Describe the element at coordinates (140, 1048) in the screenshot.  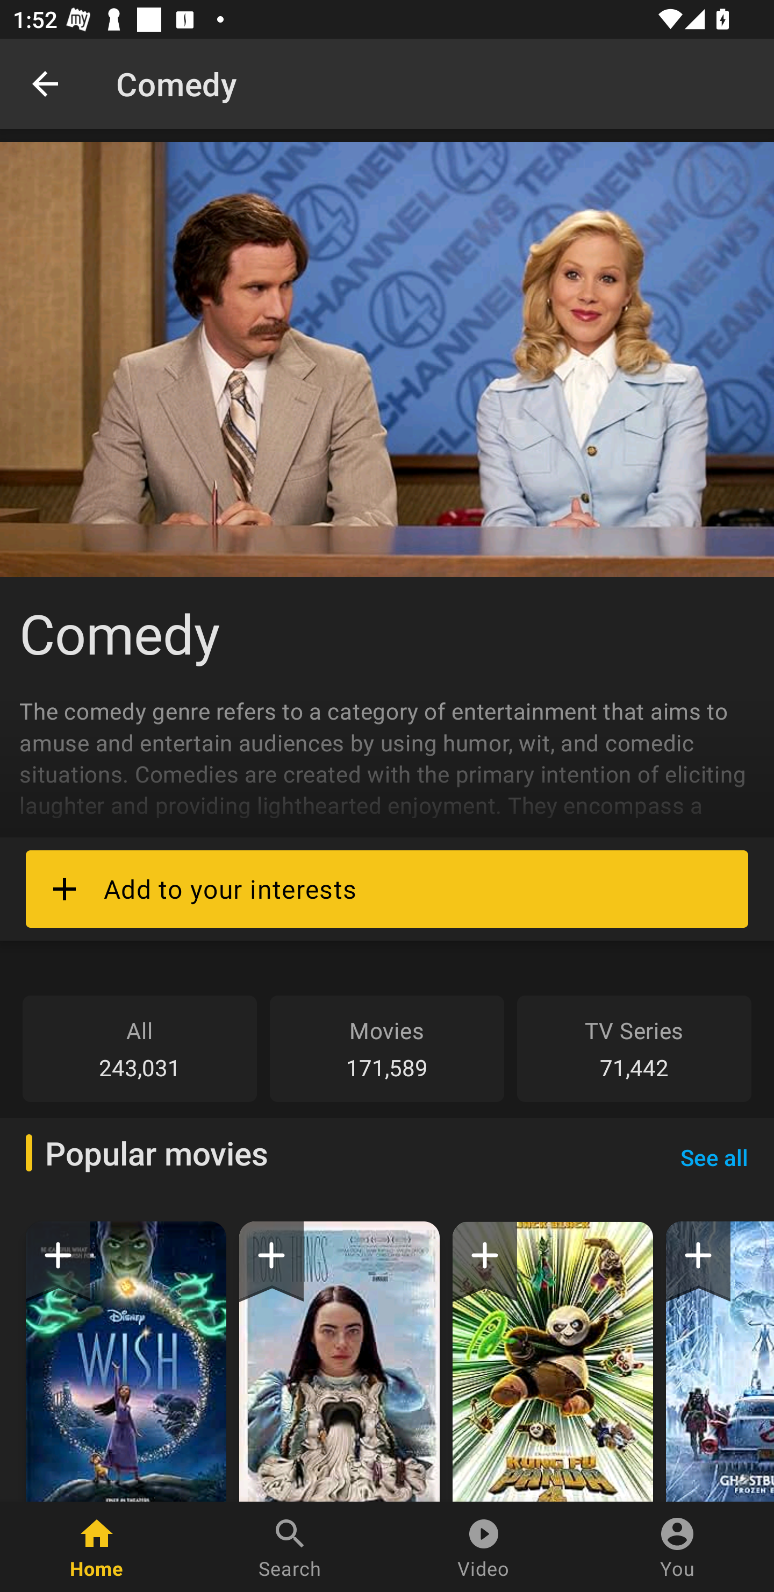
I see `All 243,031` at that location.